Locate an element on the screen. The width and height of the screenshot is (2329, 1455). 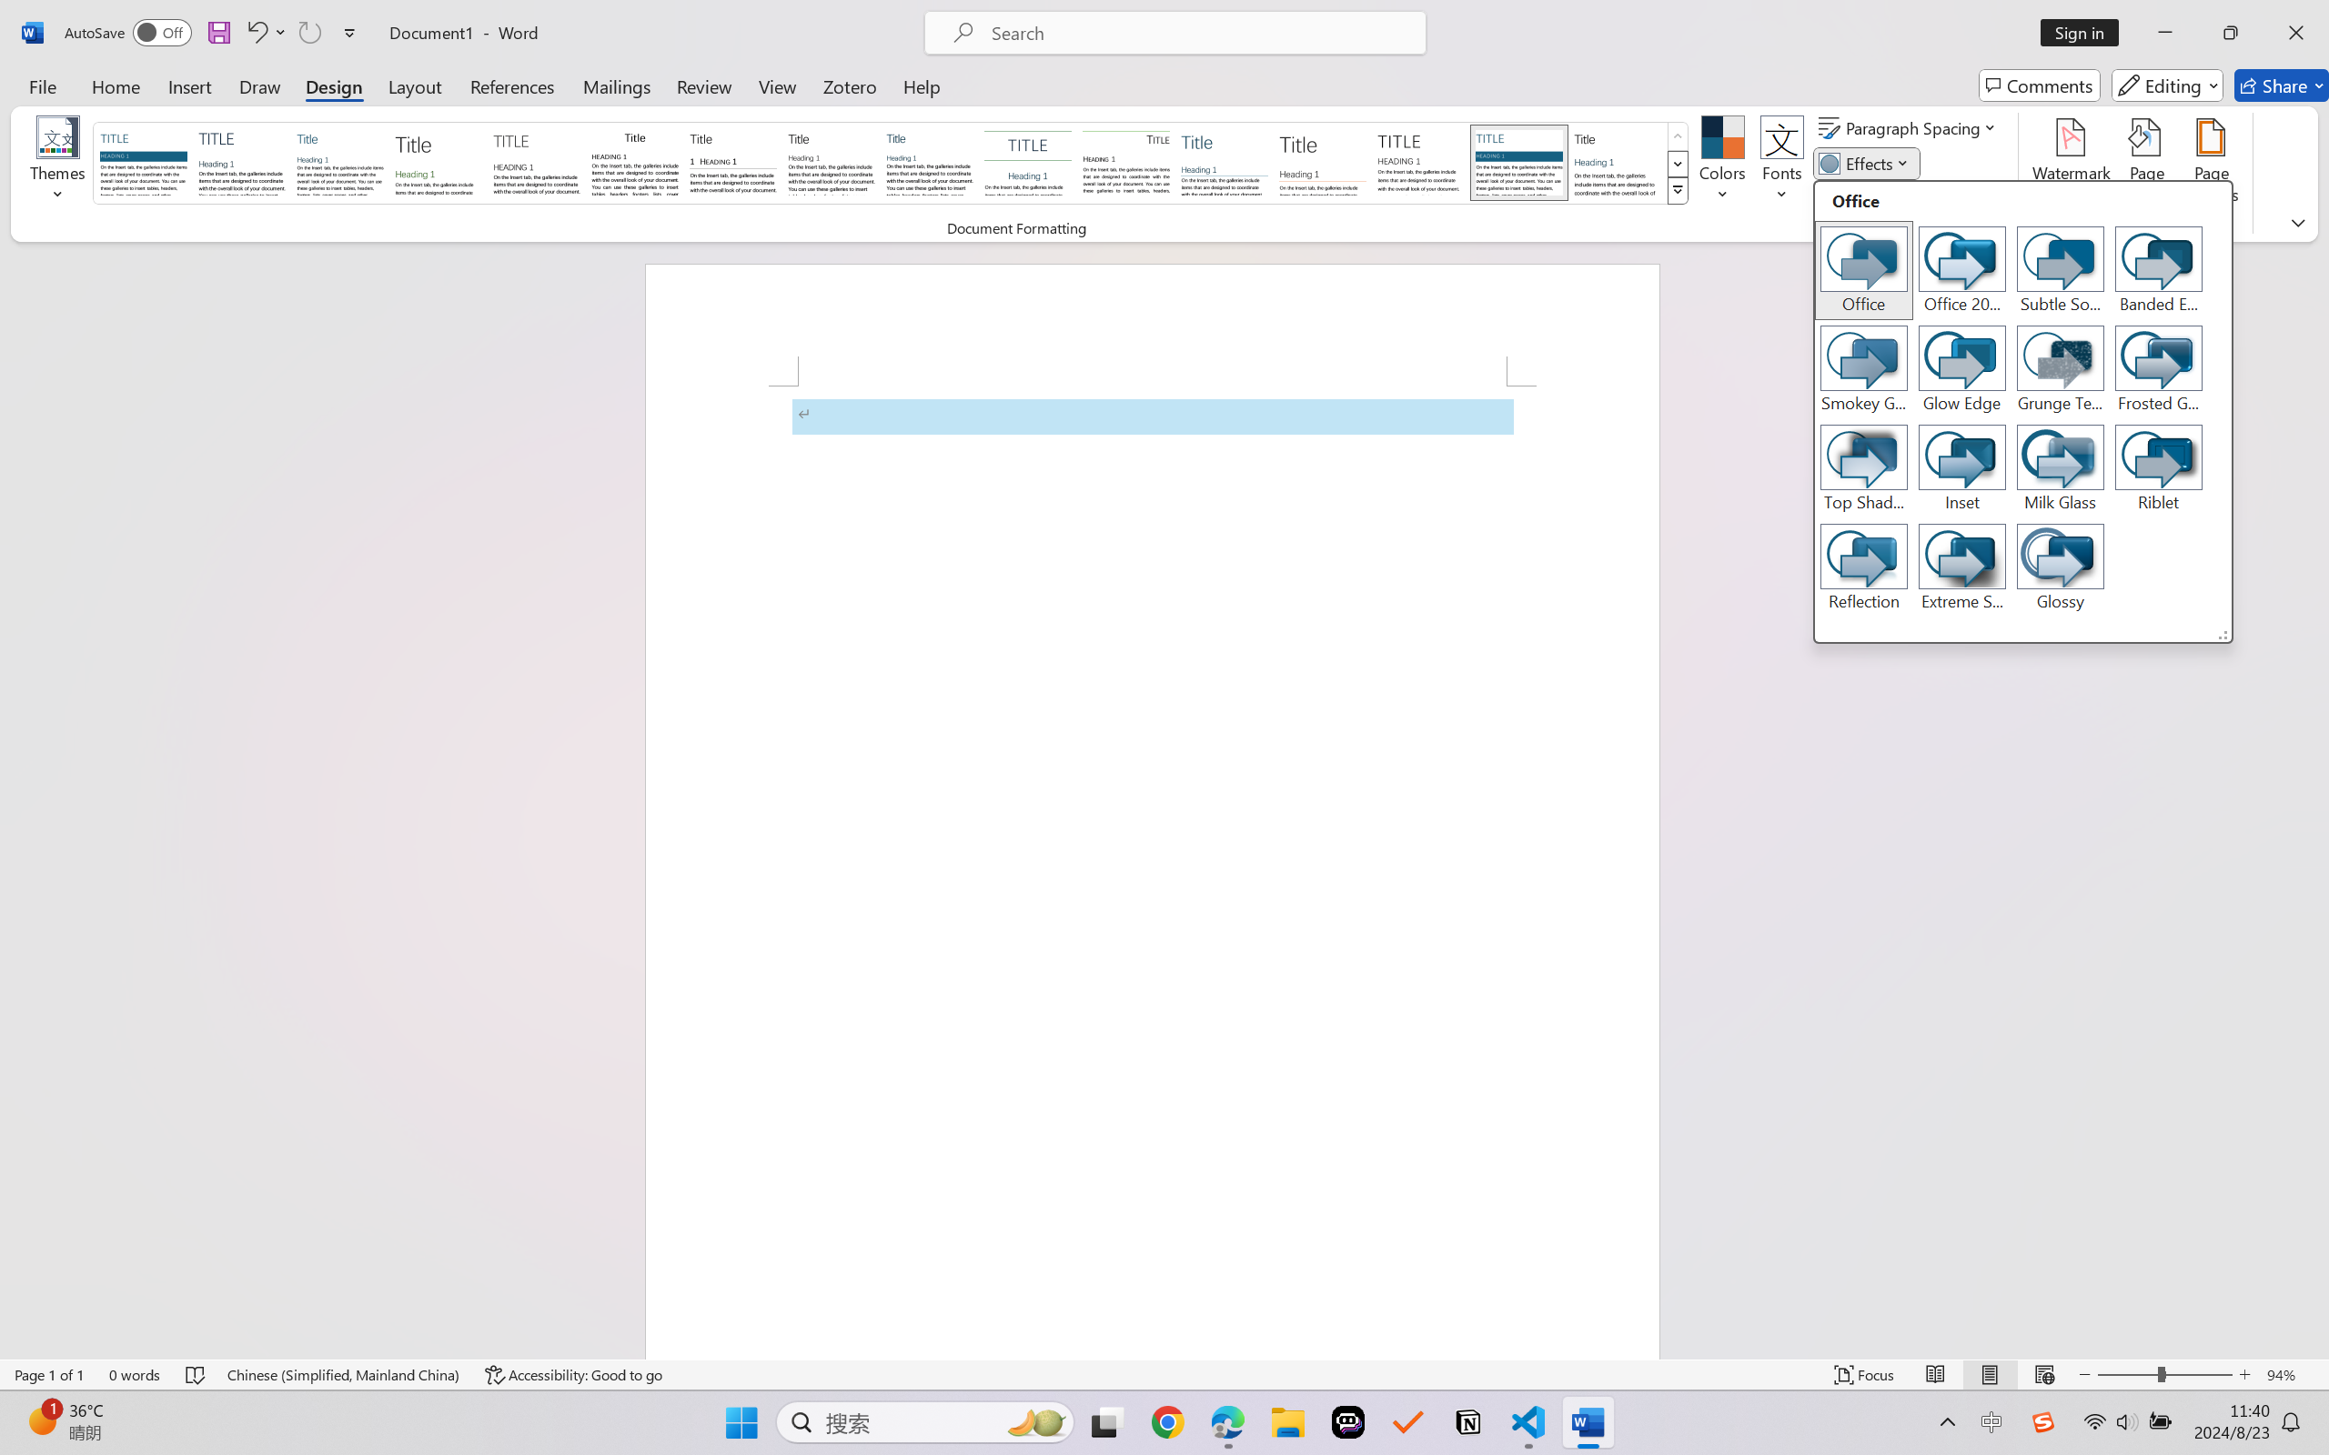
Lines (Distinctive) is located at coordinates (1125, 162).